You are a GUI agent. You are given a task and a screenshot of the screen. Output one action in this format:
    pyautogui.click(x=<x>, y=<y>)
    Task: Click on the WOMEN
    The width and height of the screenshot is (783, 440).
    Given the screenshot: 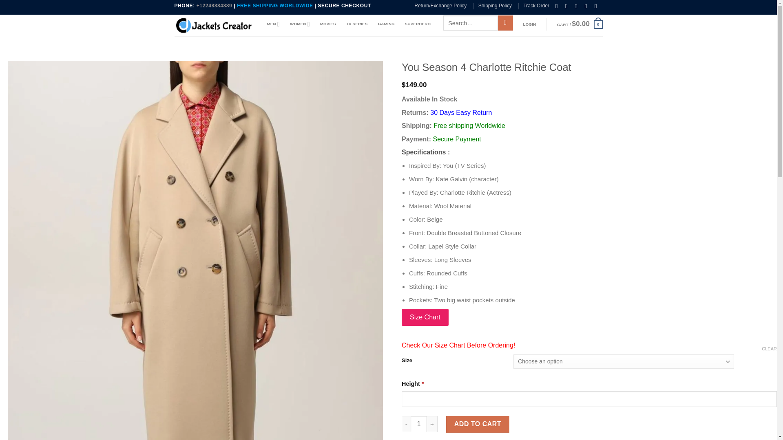 What is the action you would take?
    pyautogui.click(x=300, y=24)
    